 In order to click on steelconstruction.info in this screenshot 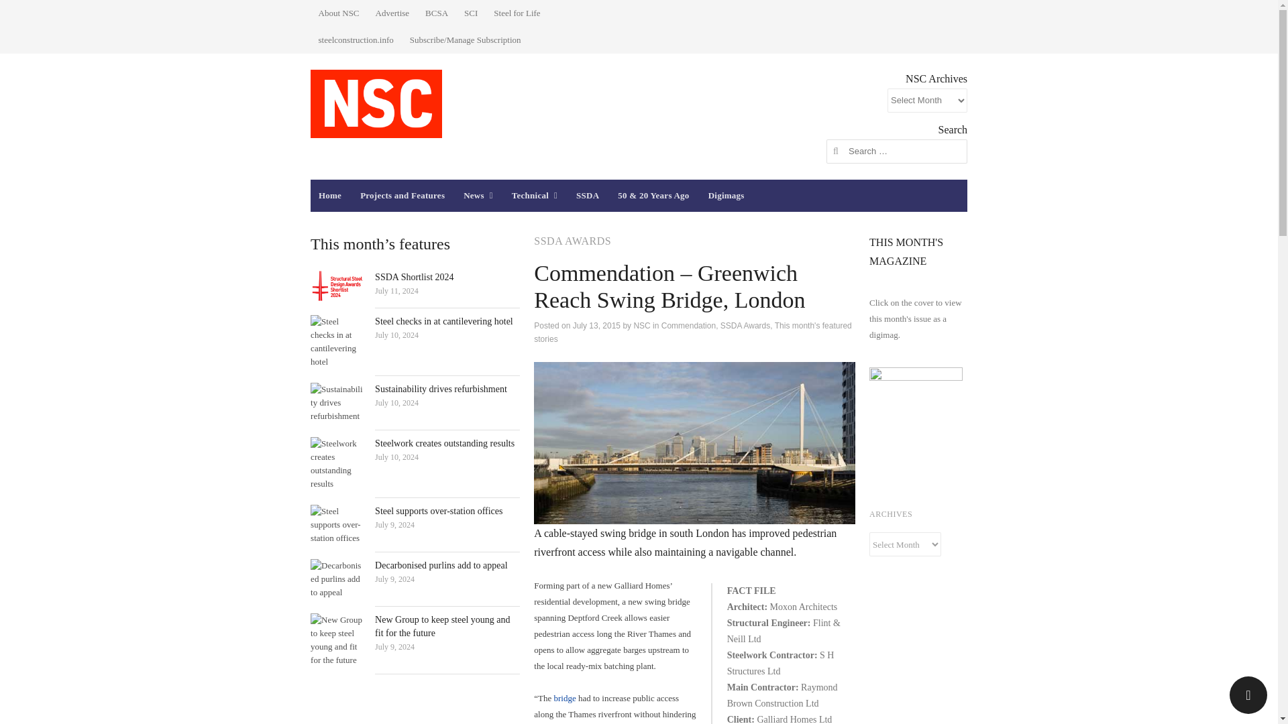, I will do `click(356, 40)`.